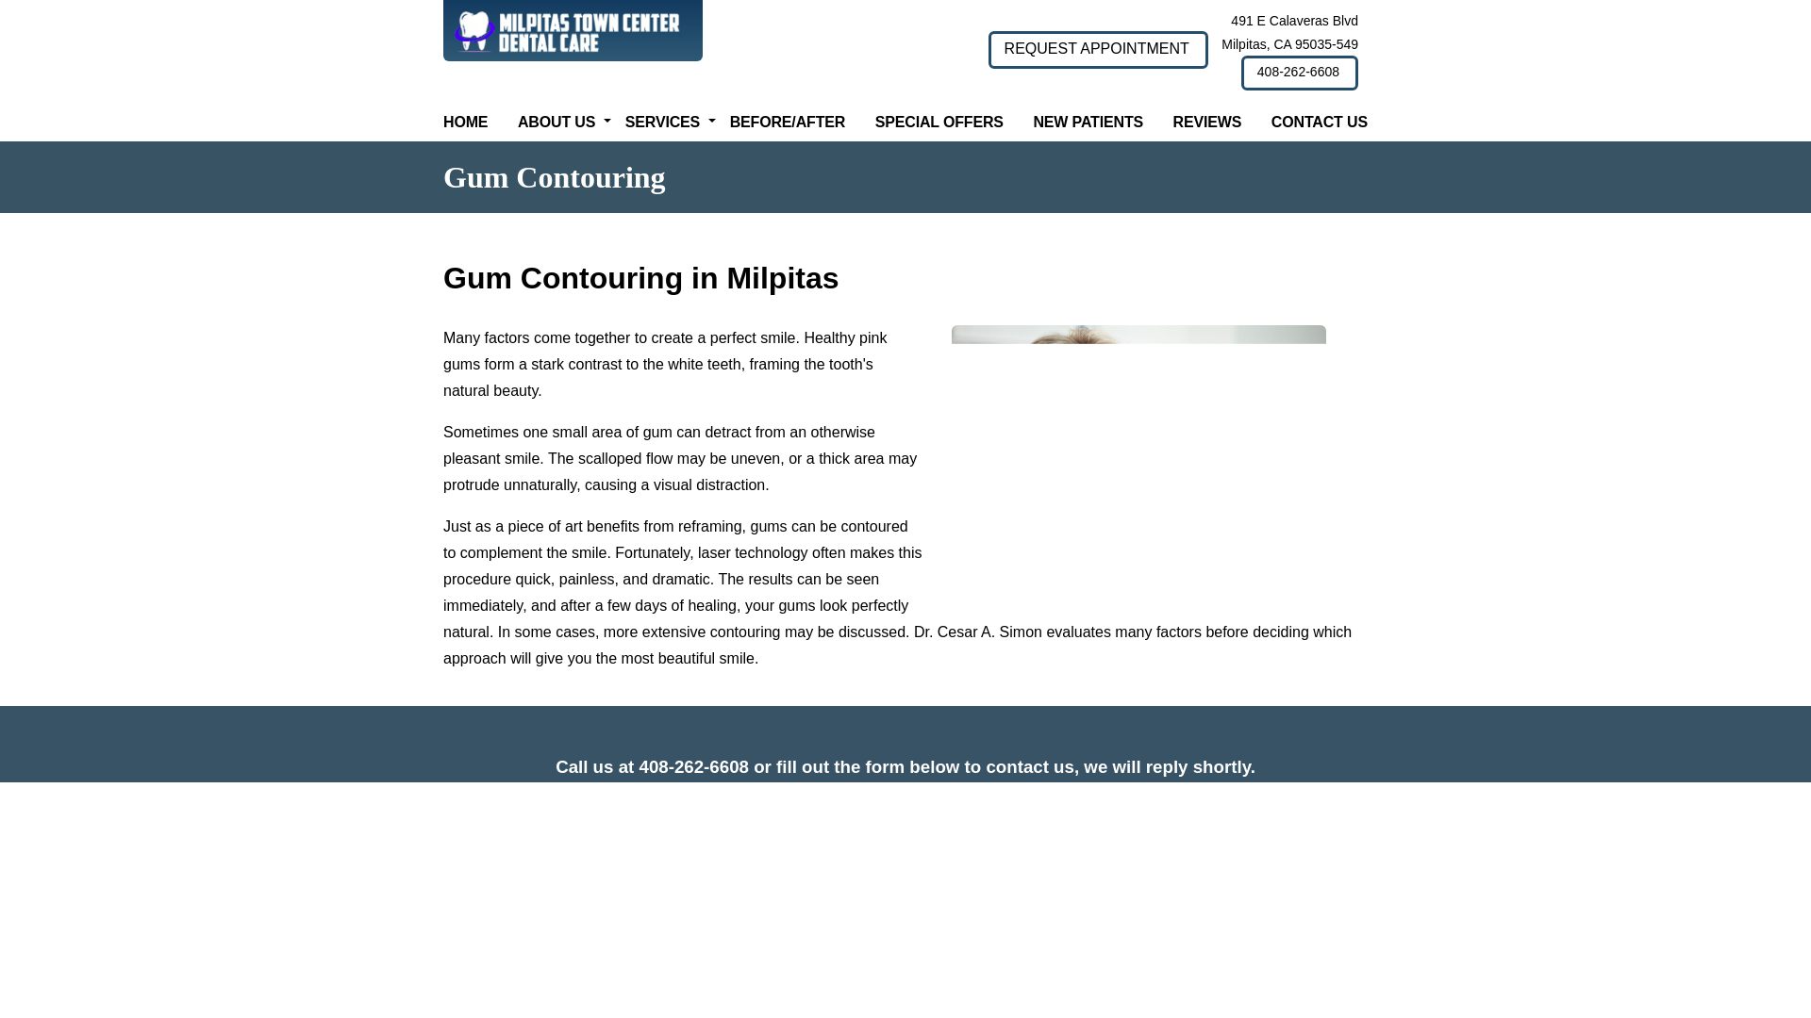 The width and height of the screenshot is (1811, 1018). What do you see at coordinates (662, 132) in the screenshot?
I see `SERVICES` at bounding box center [662, 132].